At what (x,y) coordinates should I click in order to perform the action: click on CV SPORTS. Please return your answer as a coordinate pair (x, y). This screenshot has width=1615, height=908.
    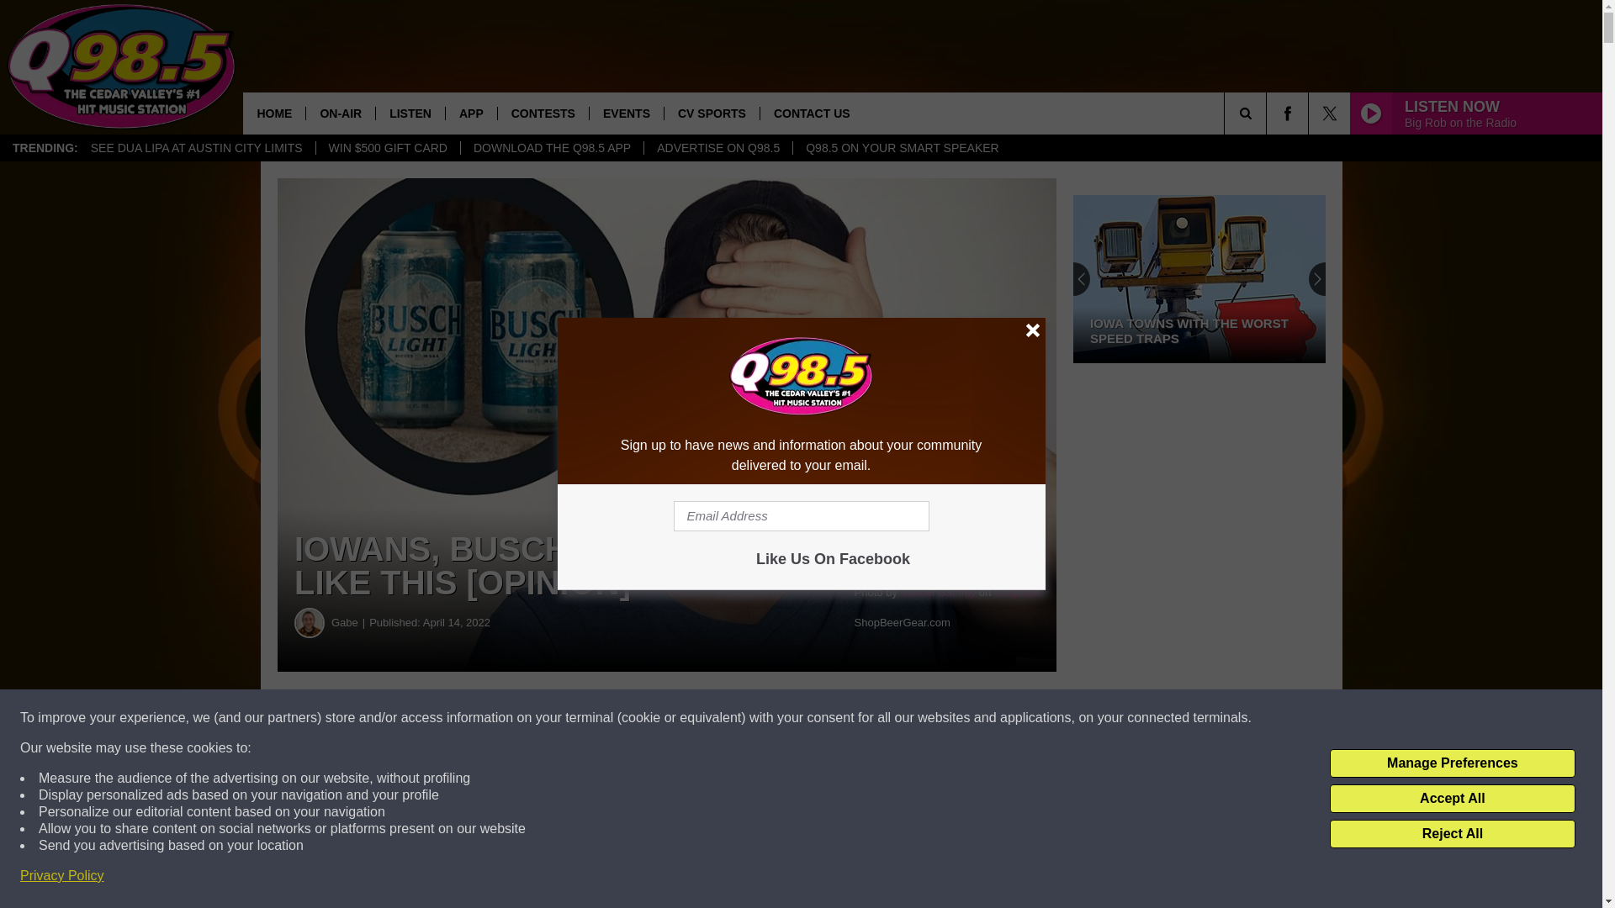
    Looking at the image, I should click on (712, 113).